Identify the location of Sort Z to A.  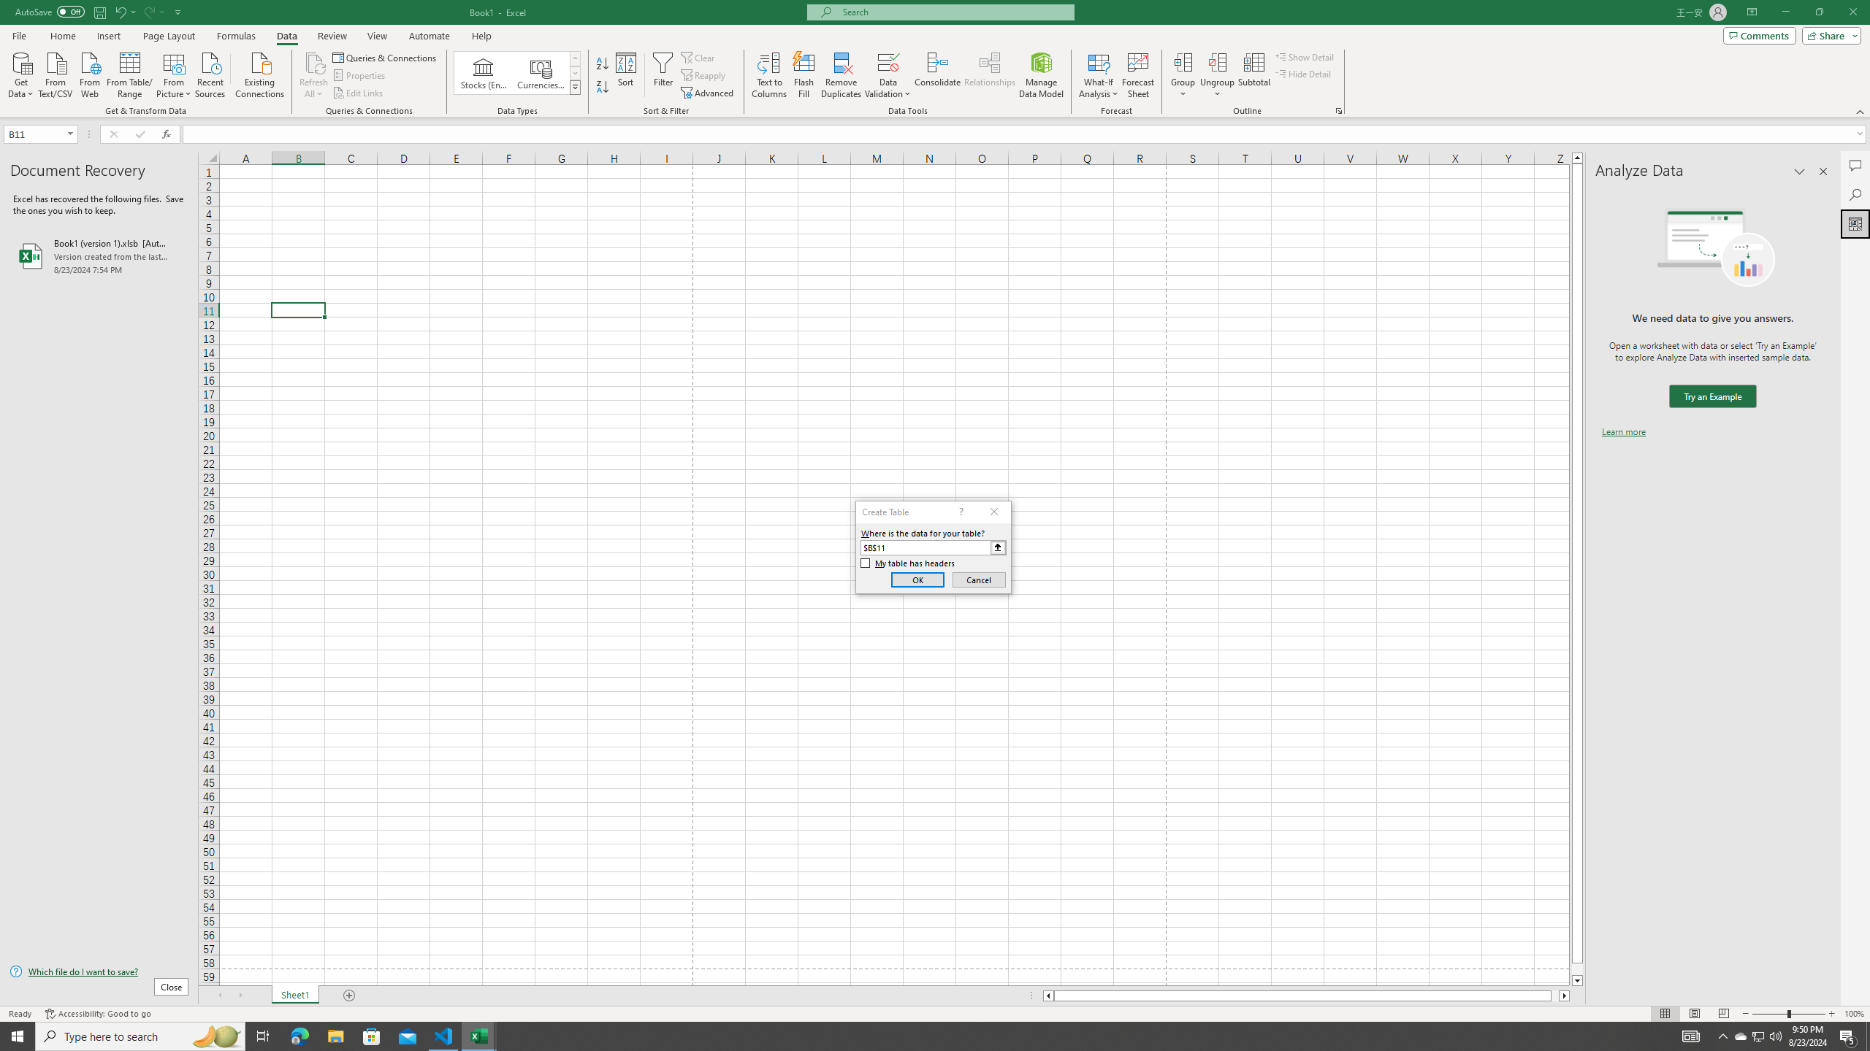
(603, 88).